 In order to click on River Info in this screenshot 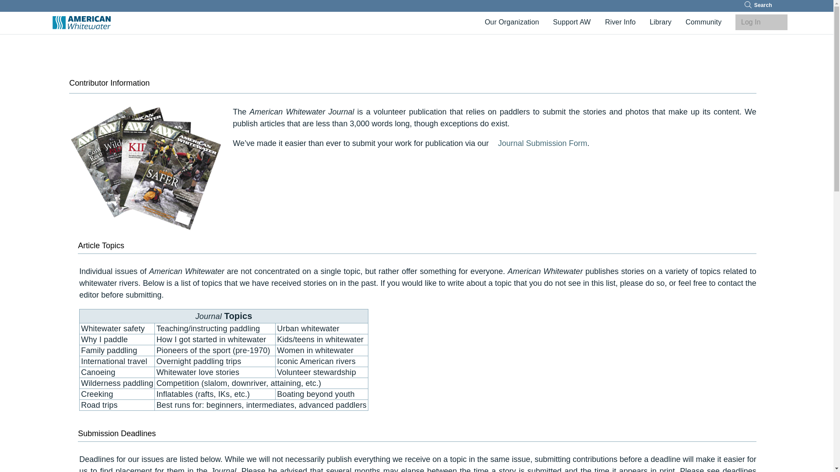, I will do `click(620, 22)`.